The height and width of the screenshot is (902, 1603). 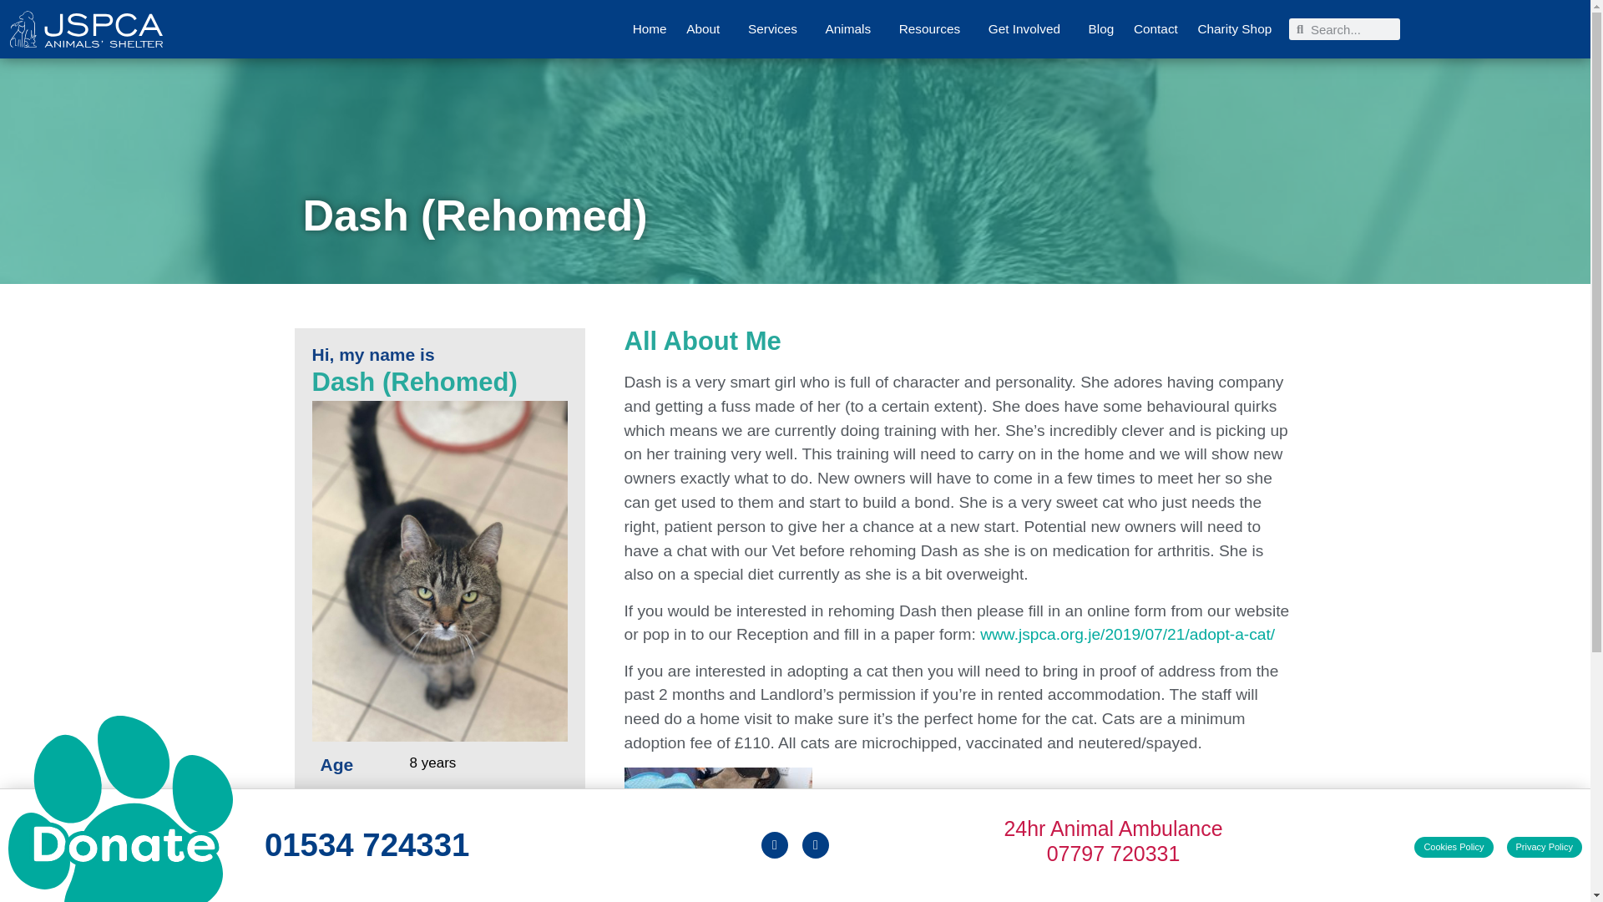 What do you see at coordinates (1029, 29) in the screenshot?
I see `Get Involved` at bounding box center [1029, 29].